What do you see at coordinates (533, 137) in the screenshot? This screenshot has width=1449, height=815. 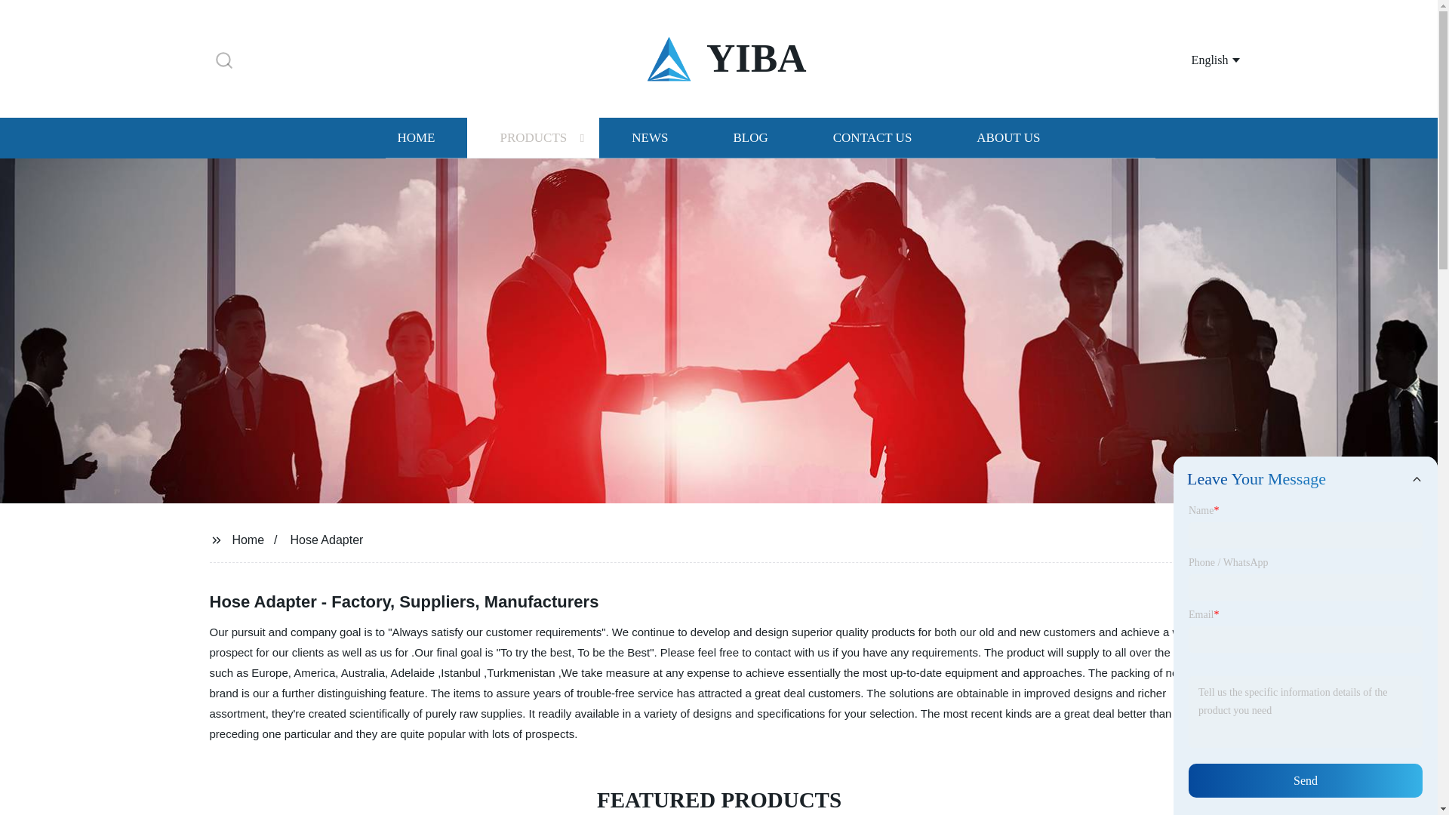 I see `PRODUCTS` at bounding box center [533, 137].